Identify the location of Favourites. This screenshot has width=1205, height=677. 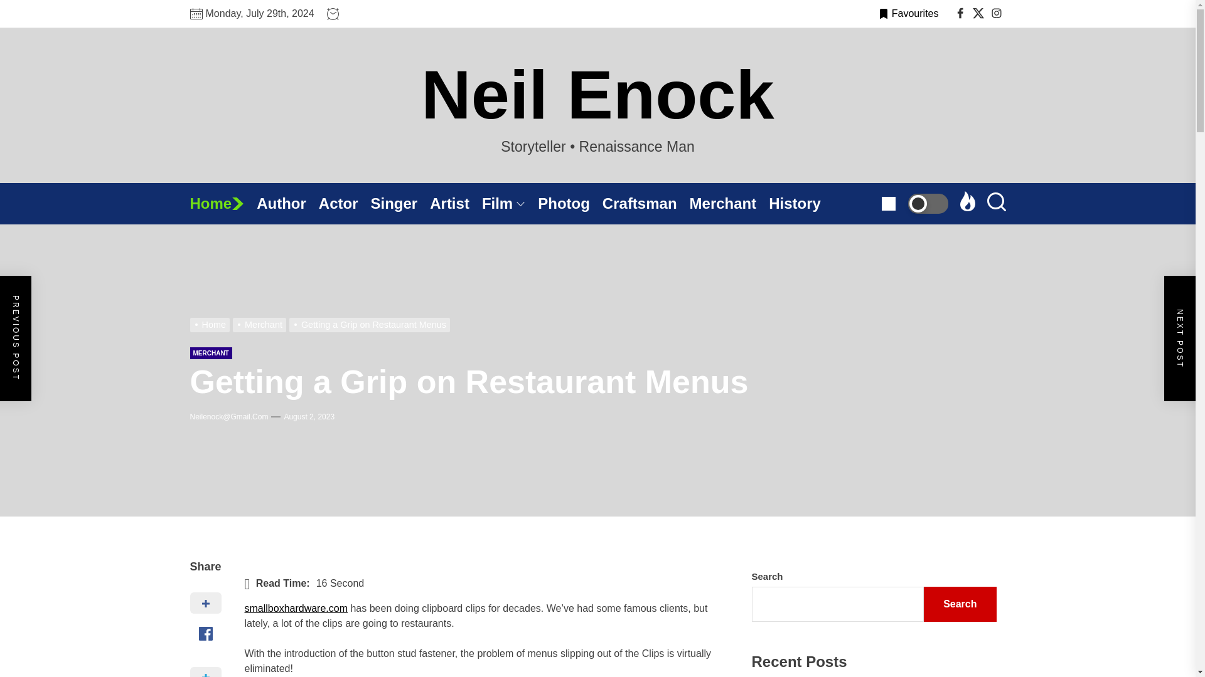
(908, 13).